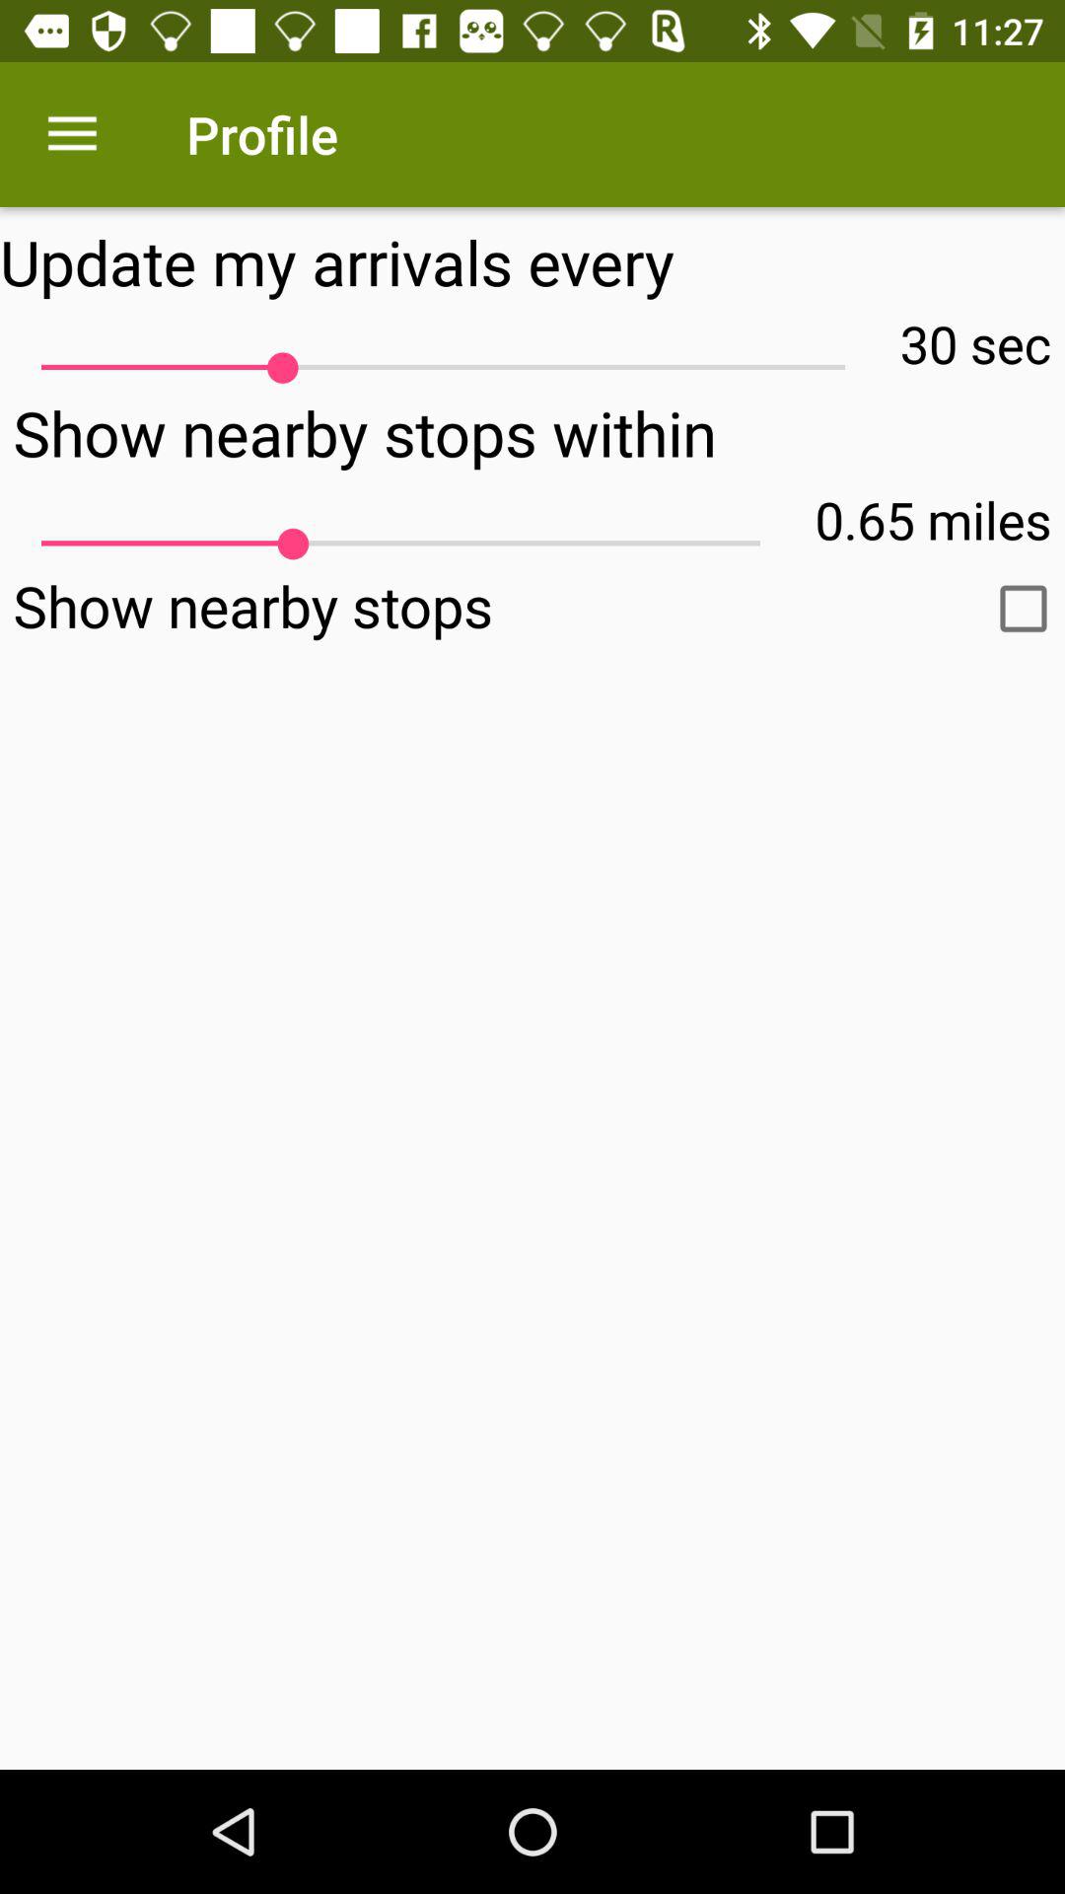 The image size is (1065, 1894). I want to click on toggle showing nearby stops, so click(1024, 609).